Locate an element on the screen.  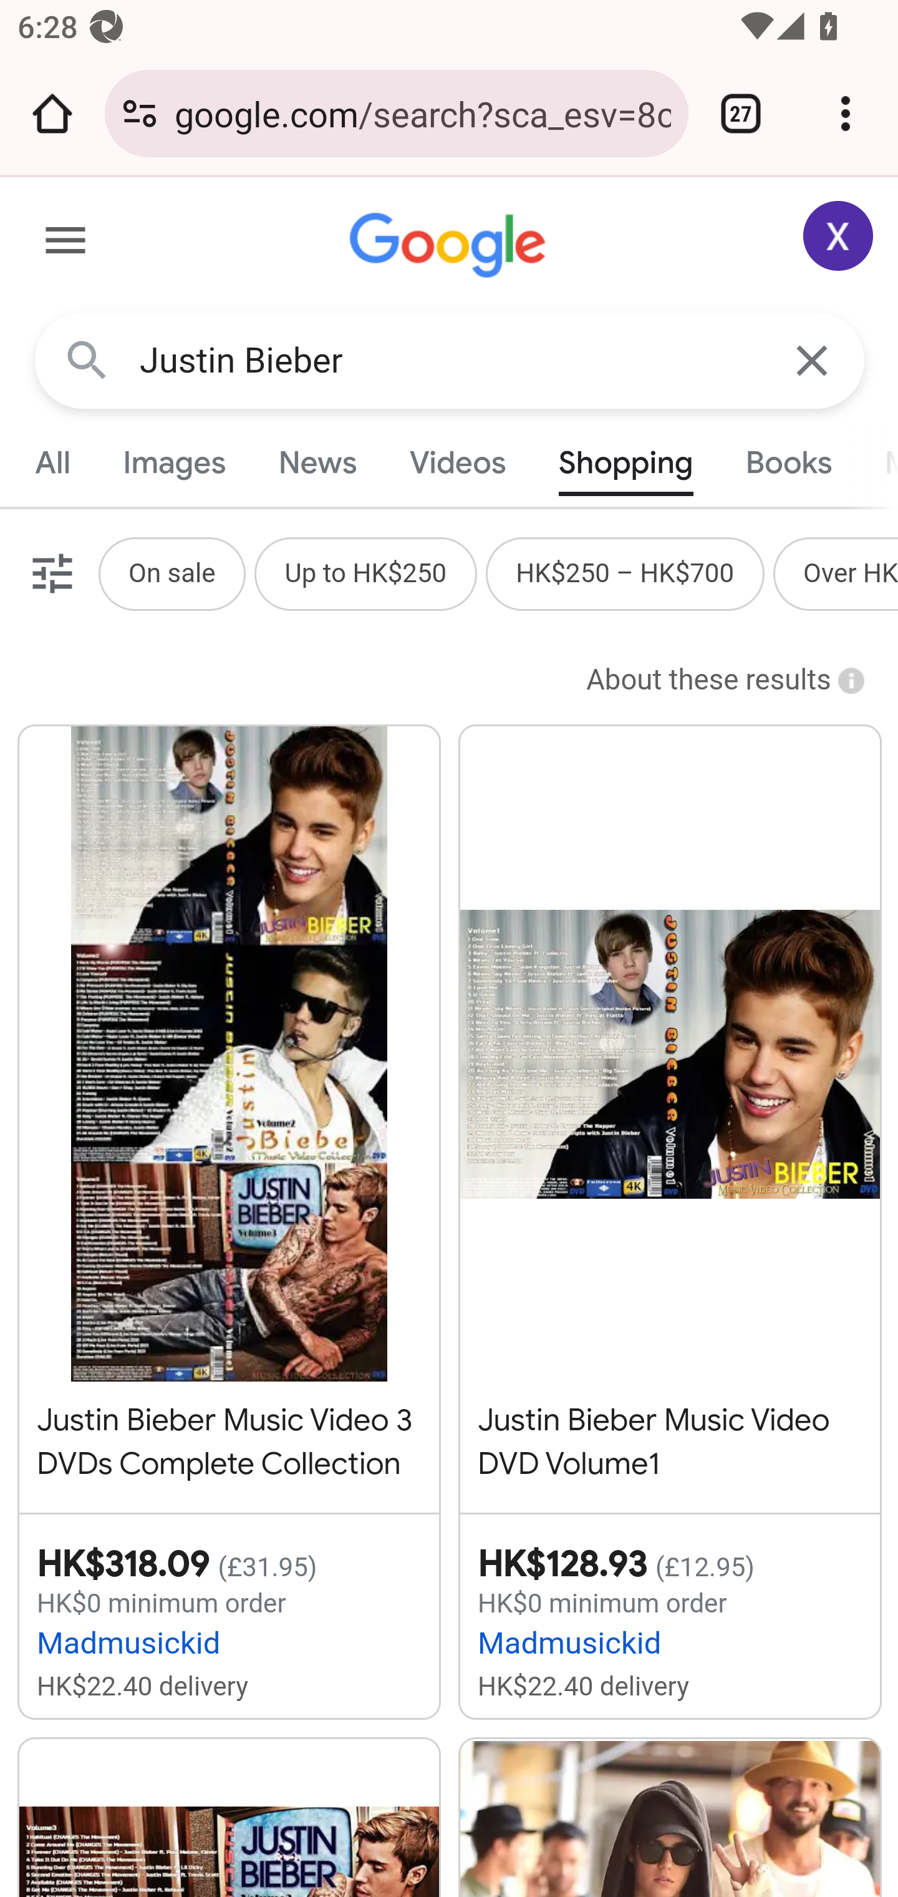
Open the home page is located at coordinates (52, 114).